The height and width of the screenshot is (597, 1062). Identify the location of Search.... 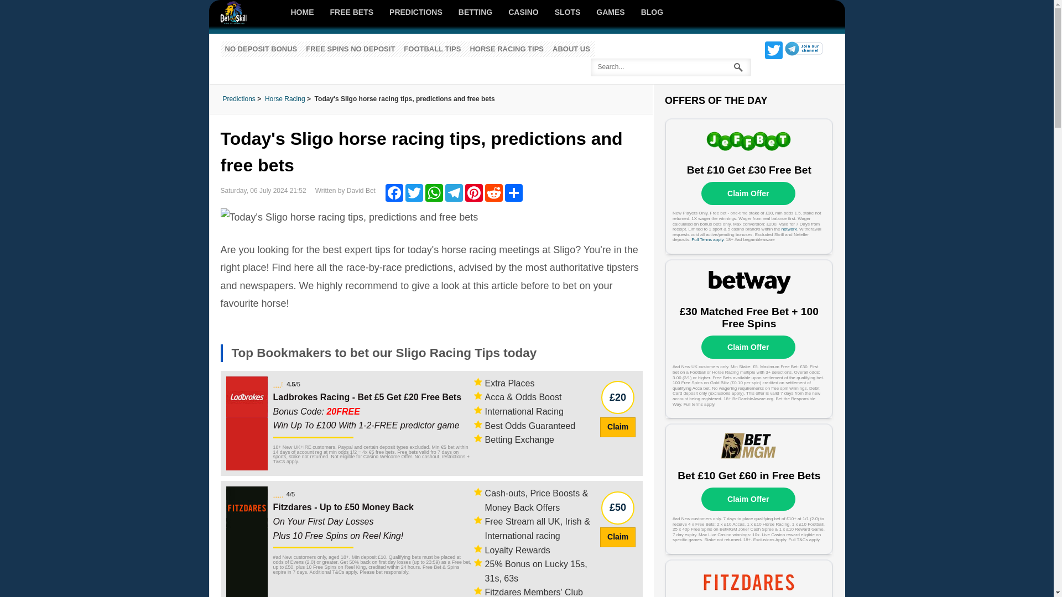
(670, 67).